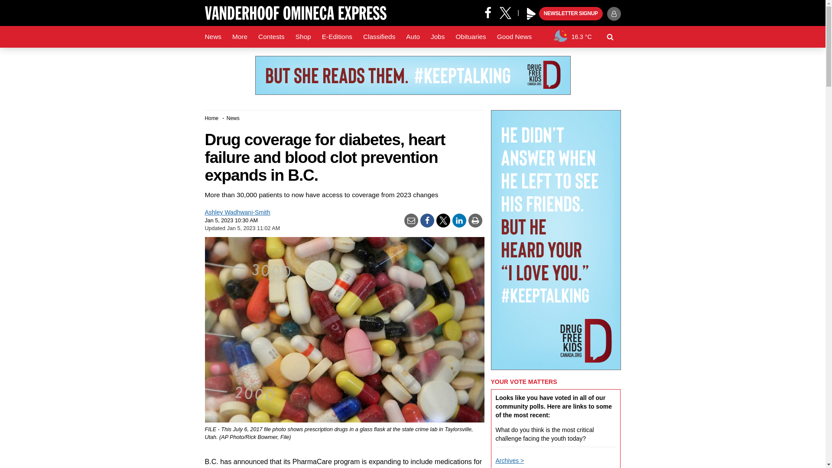  Describe the element at coordinates (488, 12) in the screenshot. I see `Facebook` at that location.